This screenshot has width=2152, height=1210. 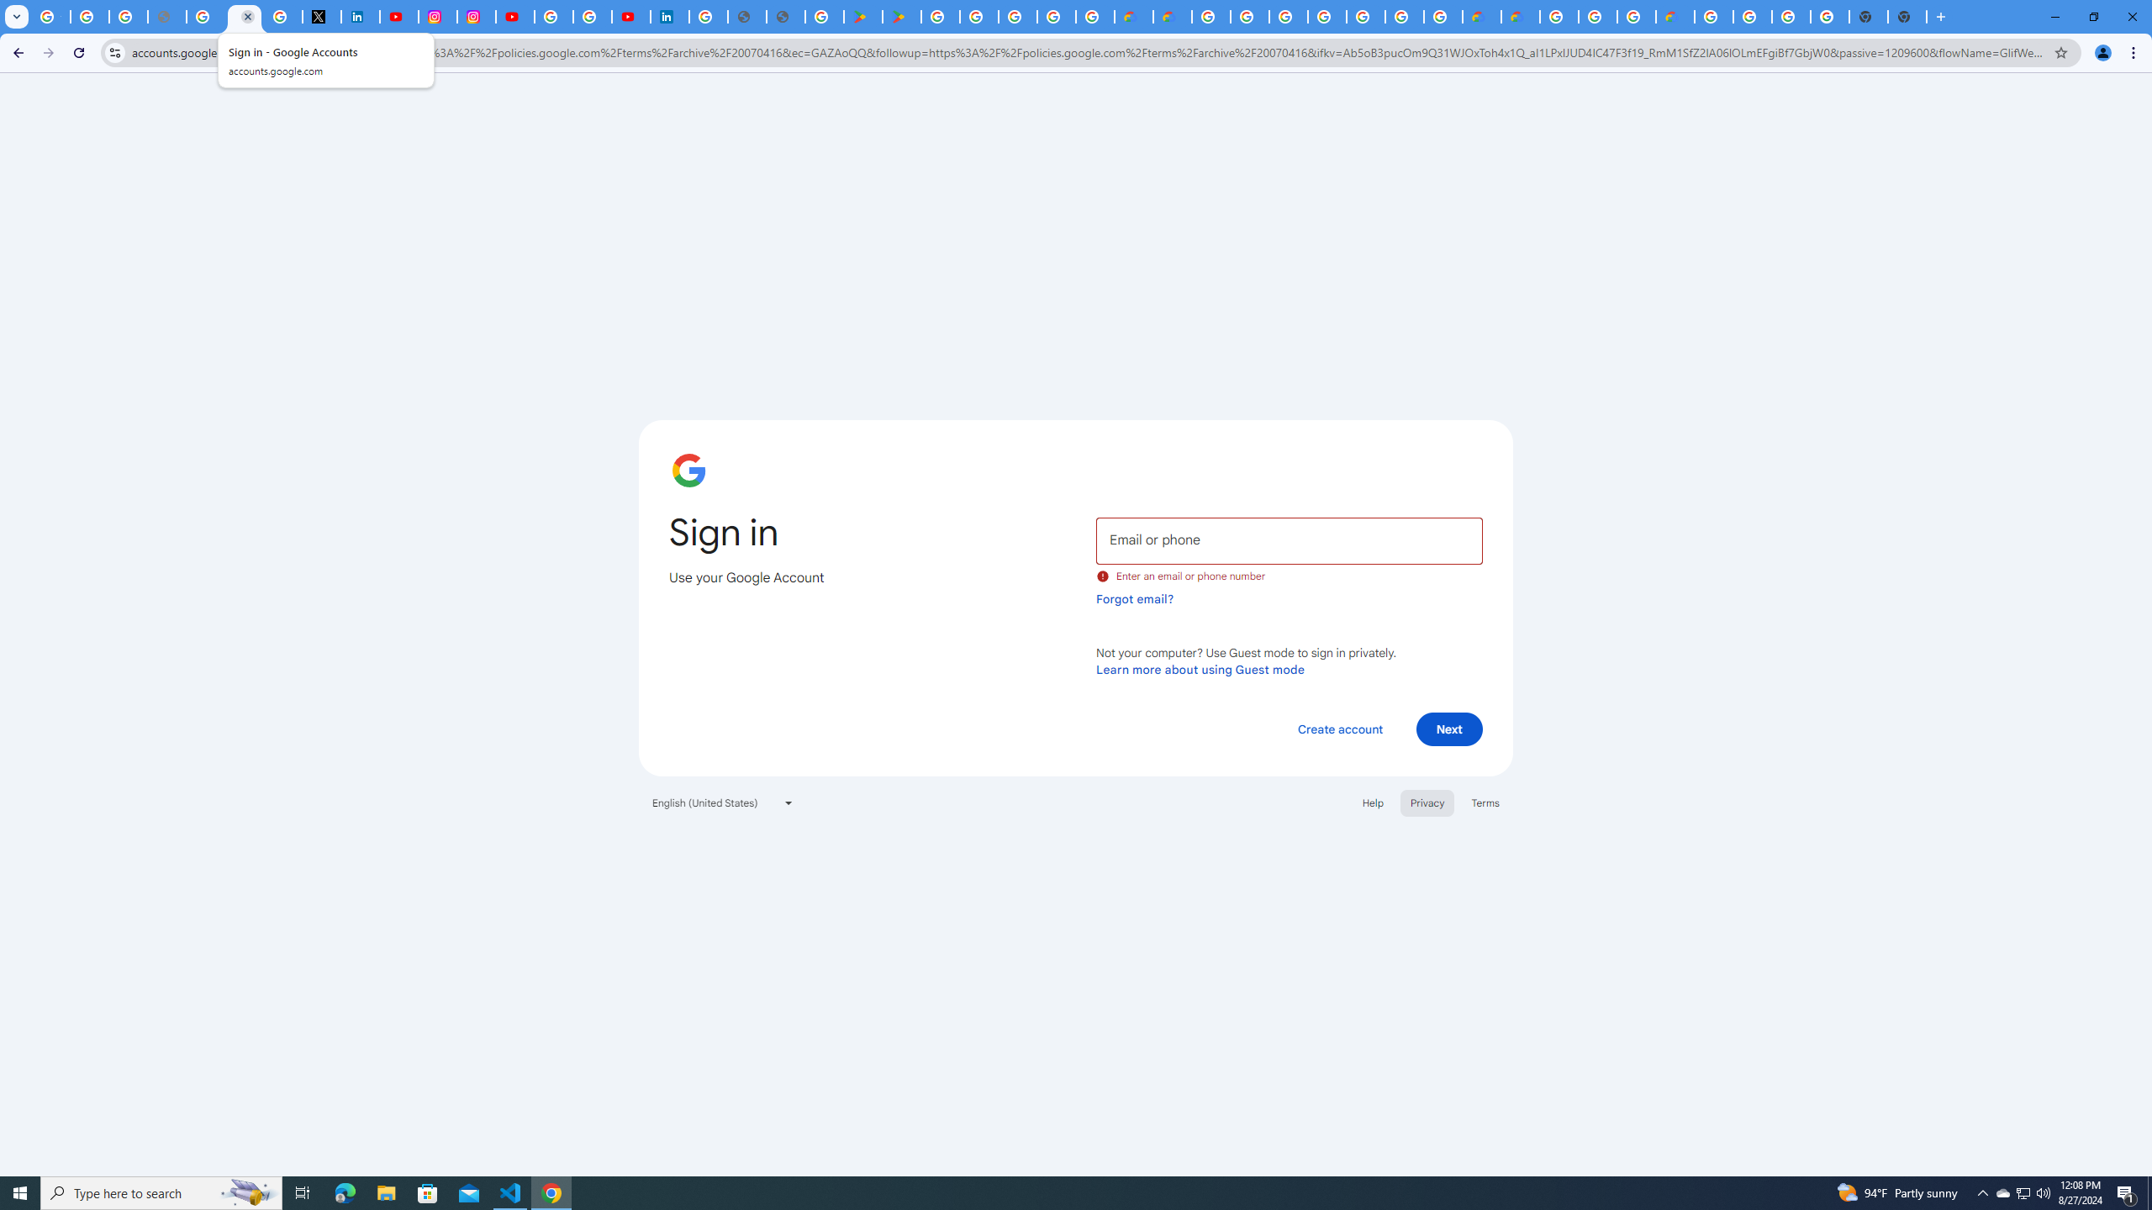 What do you see at coordinates (1210, 17) in the screenshot?
I see `Google Cloud Platform` at bounding box center [1210, 17].